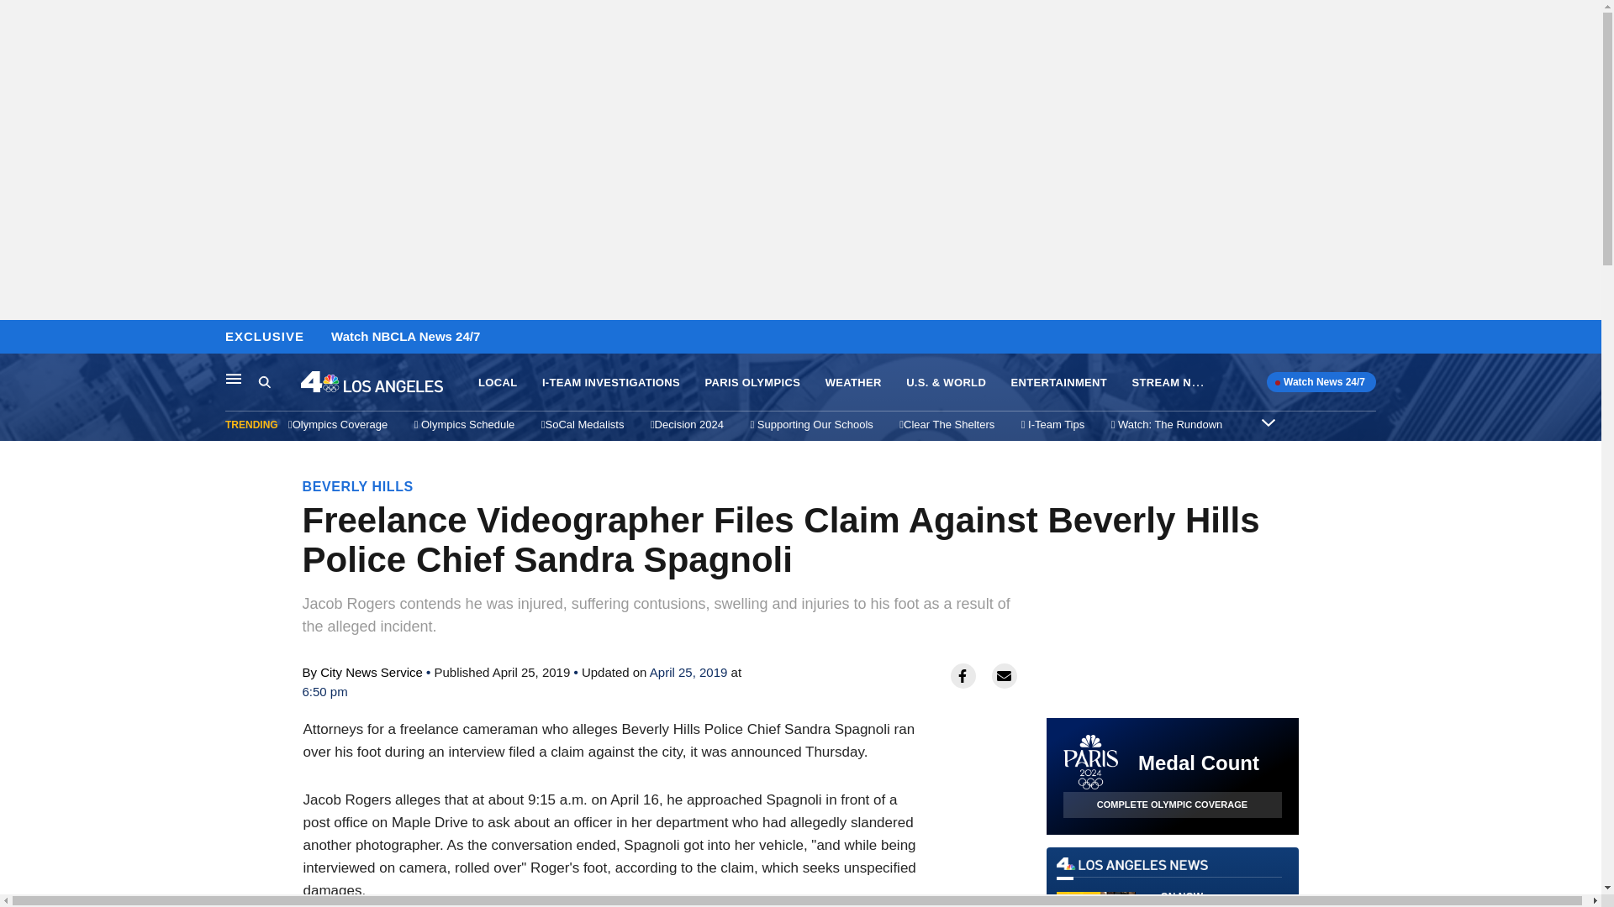 This screenshot has height=907, width=1614. I want to click on PARIS OLYMPICS, so click(1172, 882).